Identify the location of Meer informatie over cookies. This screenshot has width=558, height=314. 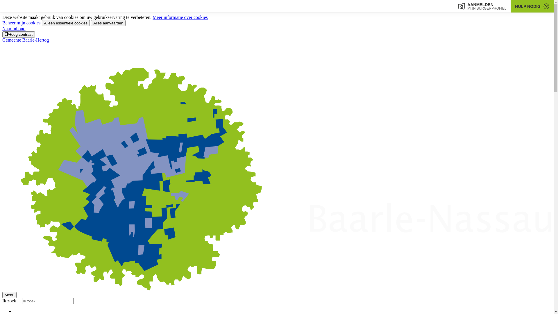
(180, 17).